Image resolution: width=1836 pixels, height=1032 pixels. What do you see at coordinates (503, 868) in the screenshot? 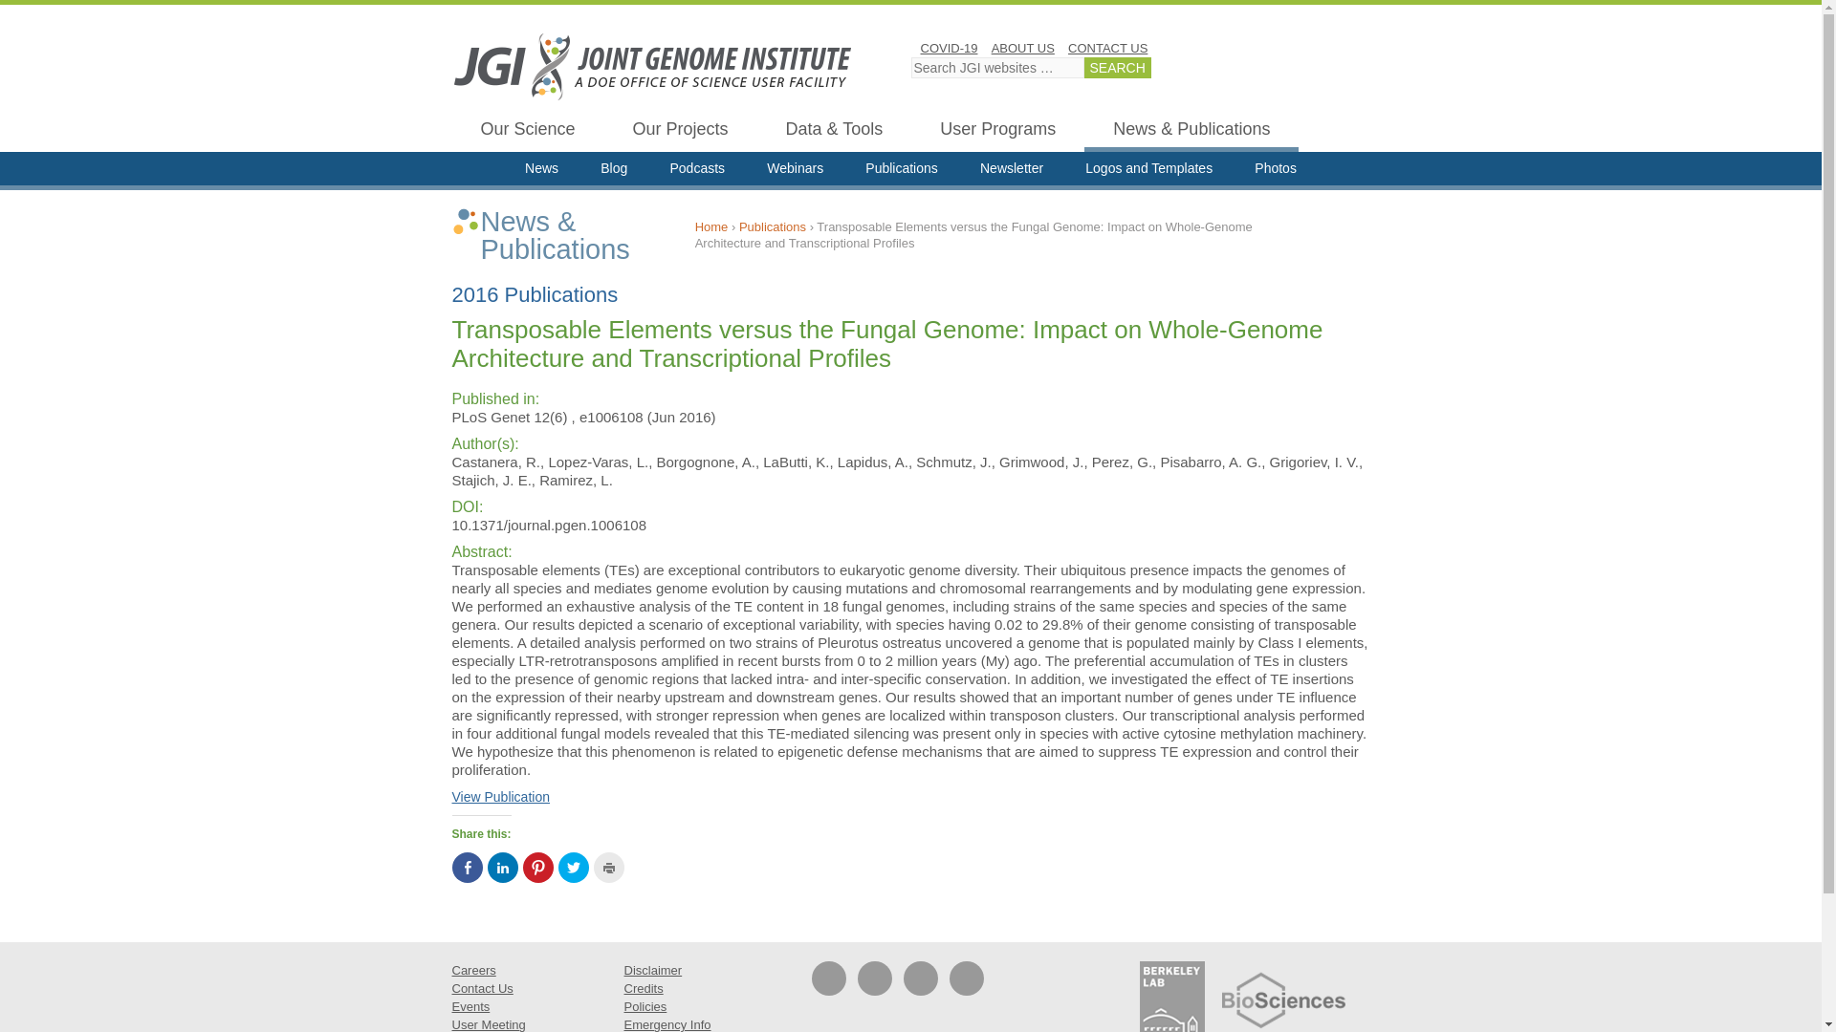
I see `Click to share on LinkedIn` at bounding box center [503, 868].